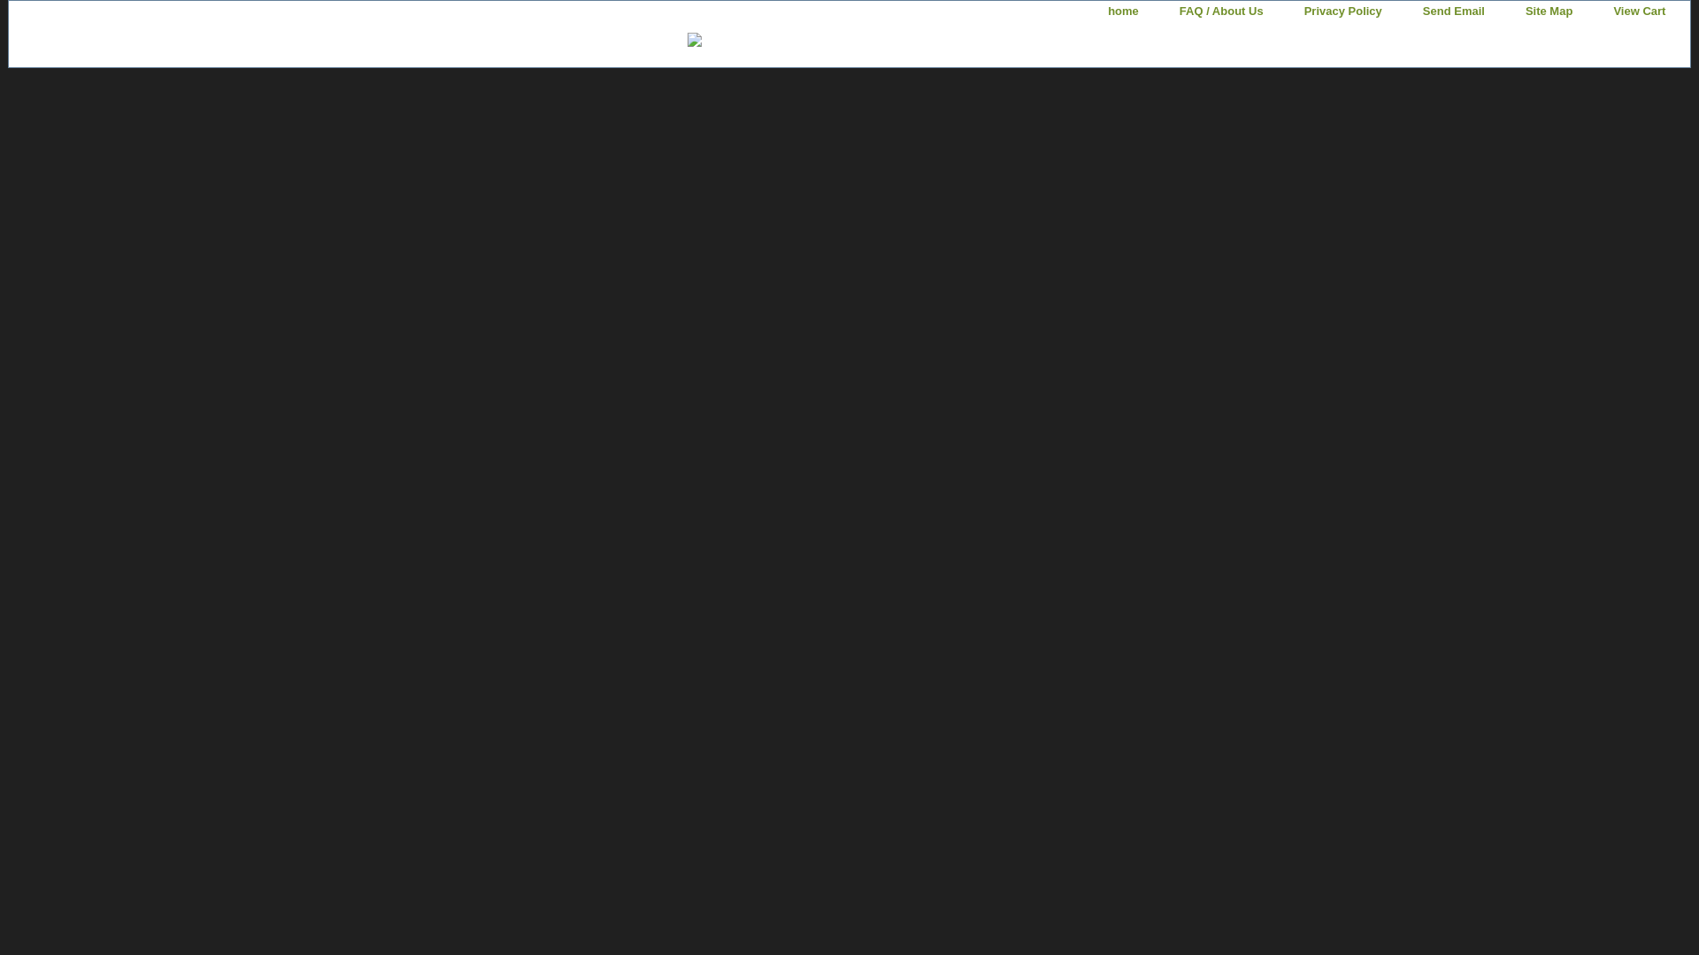  I want to click on Site Map, so click(1549, 11).